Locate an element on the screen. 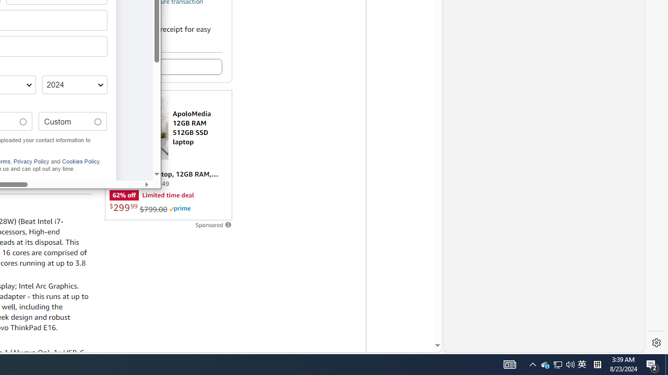  Prime is located at coordinates (31, 161).